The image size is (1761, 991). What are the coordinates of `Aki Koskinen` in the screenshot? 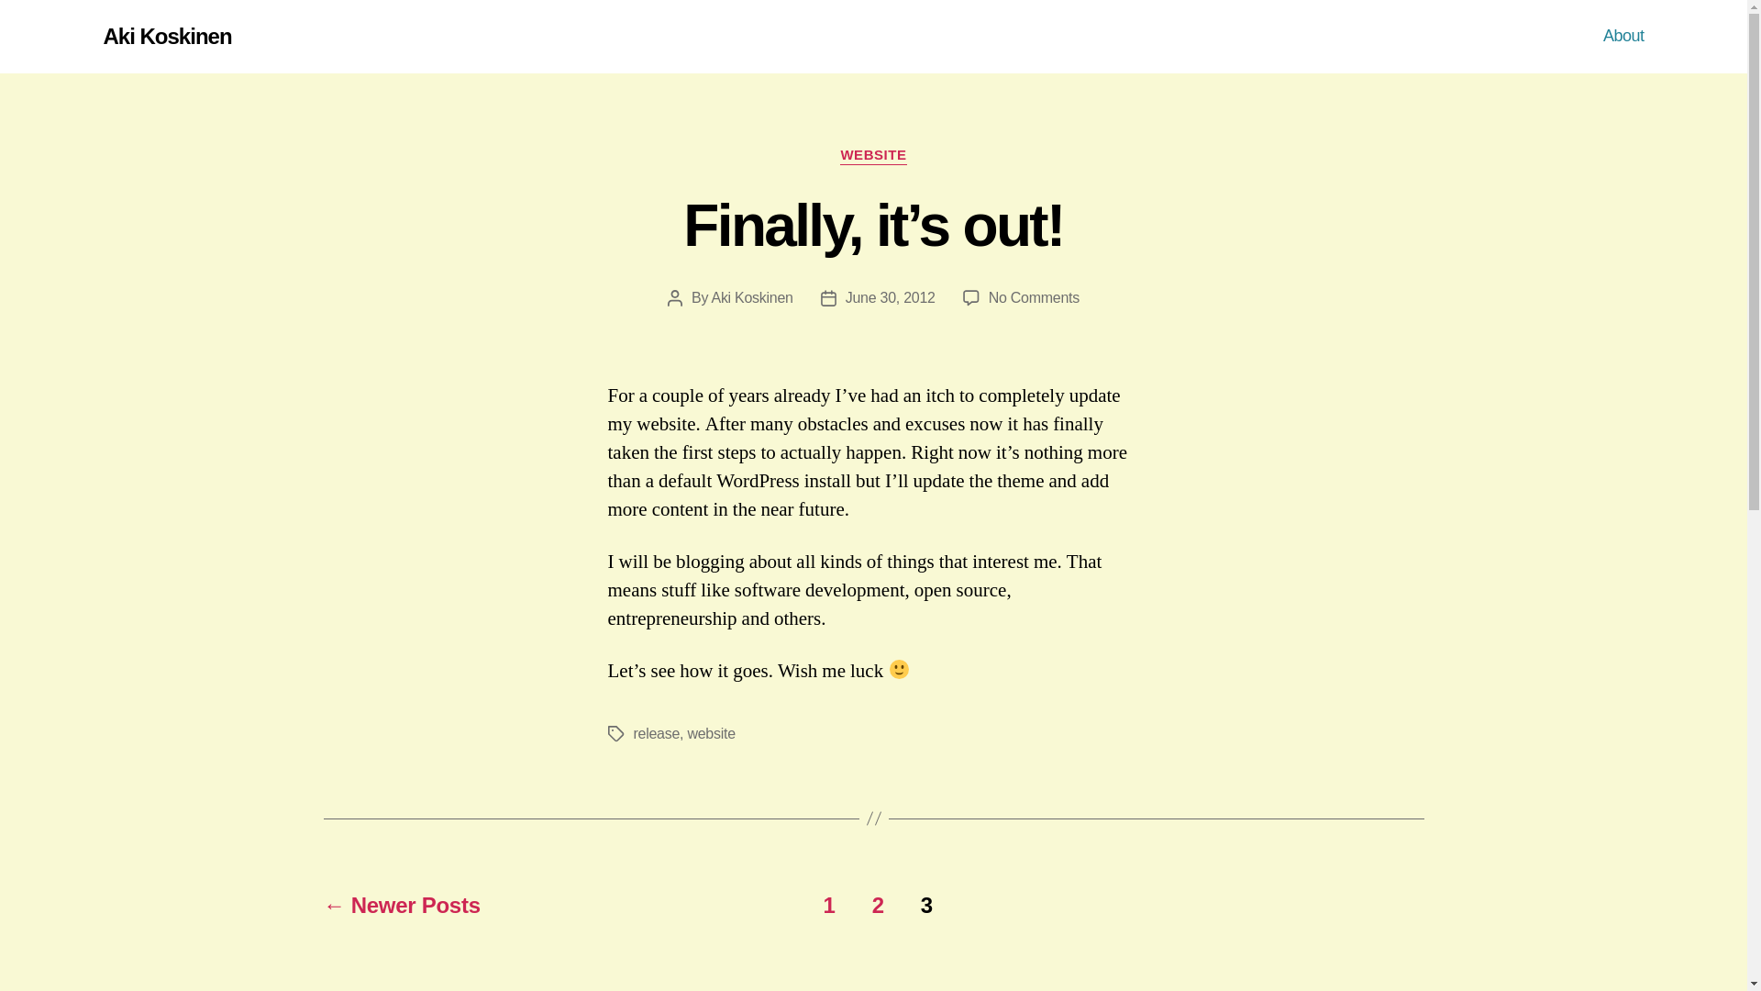 It's located at (752, 297).